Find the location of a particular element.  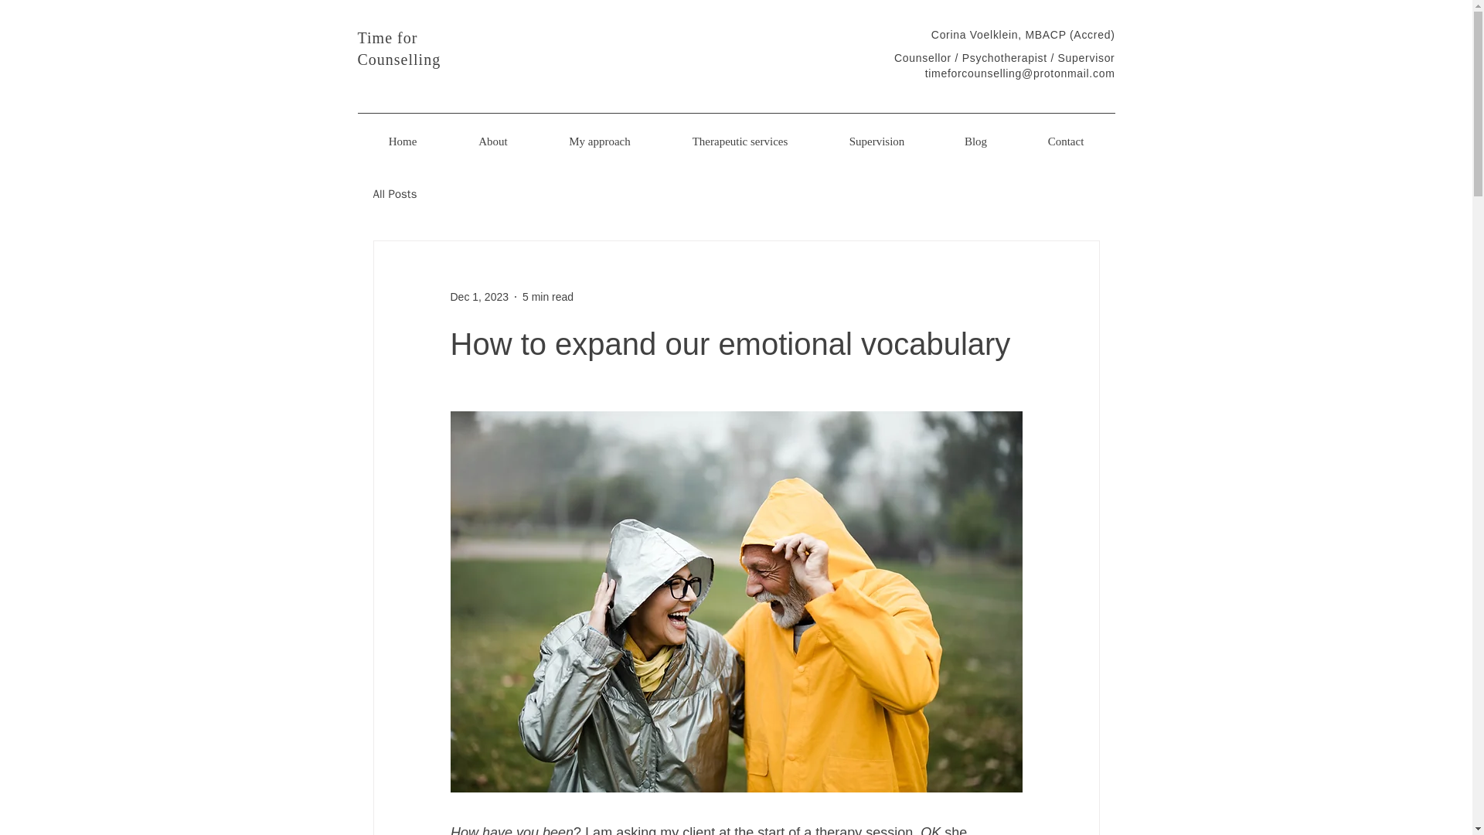

Contact is located at coordinates (1066, 141).